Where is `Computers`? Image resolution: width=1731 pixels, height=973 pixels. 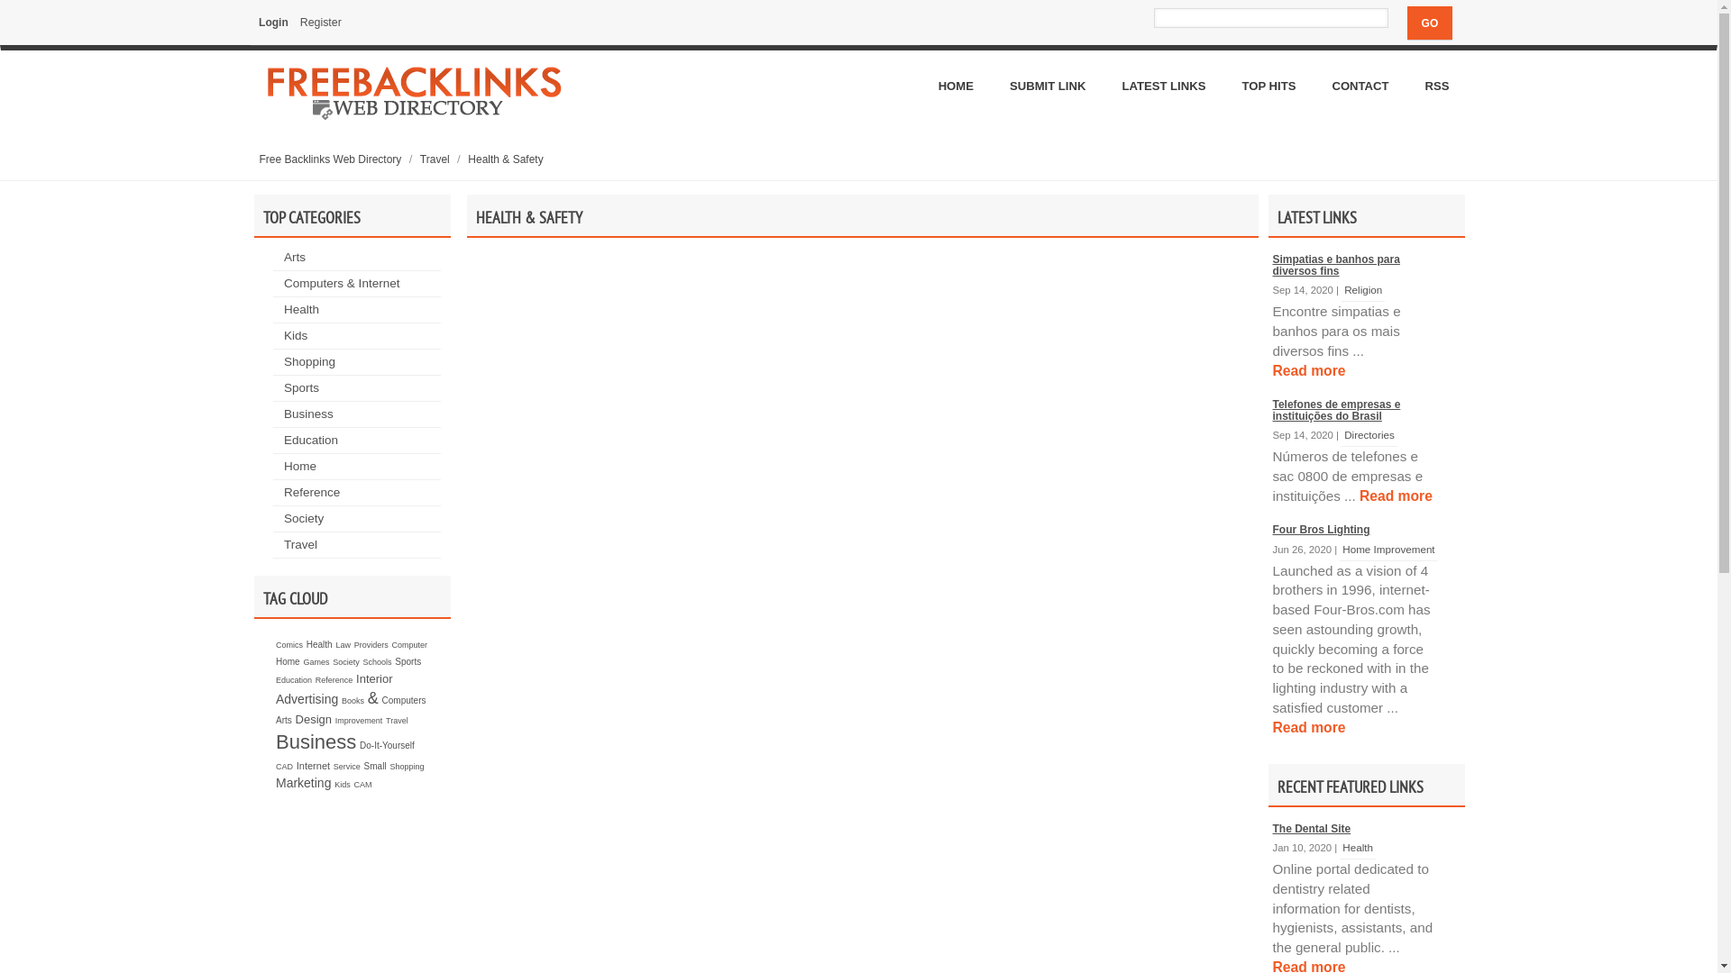 Computers is located at coordinates (404, 701).